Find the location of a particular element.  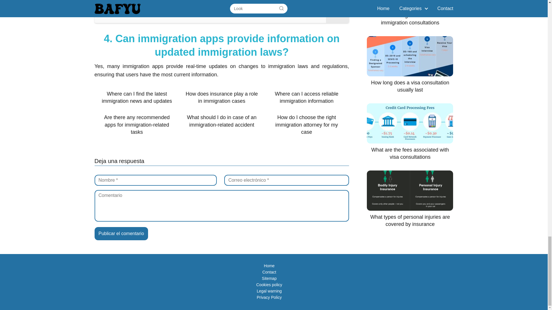

Where can I find the latest immigration news and updates is located at coordinates (137, 98).